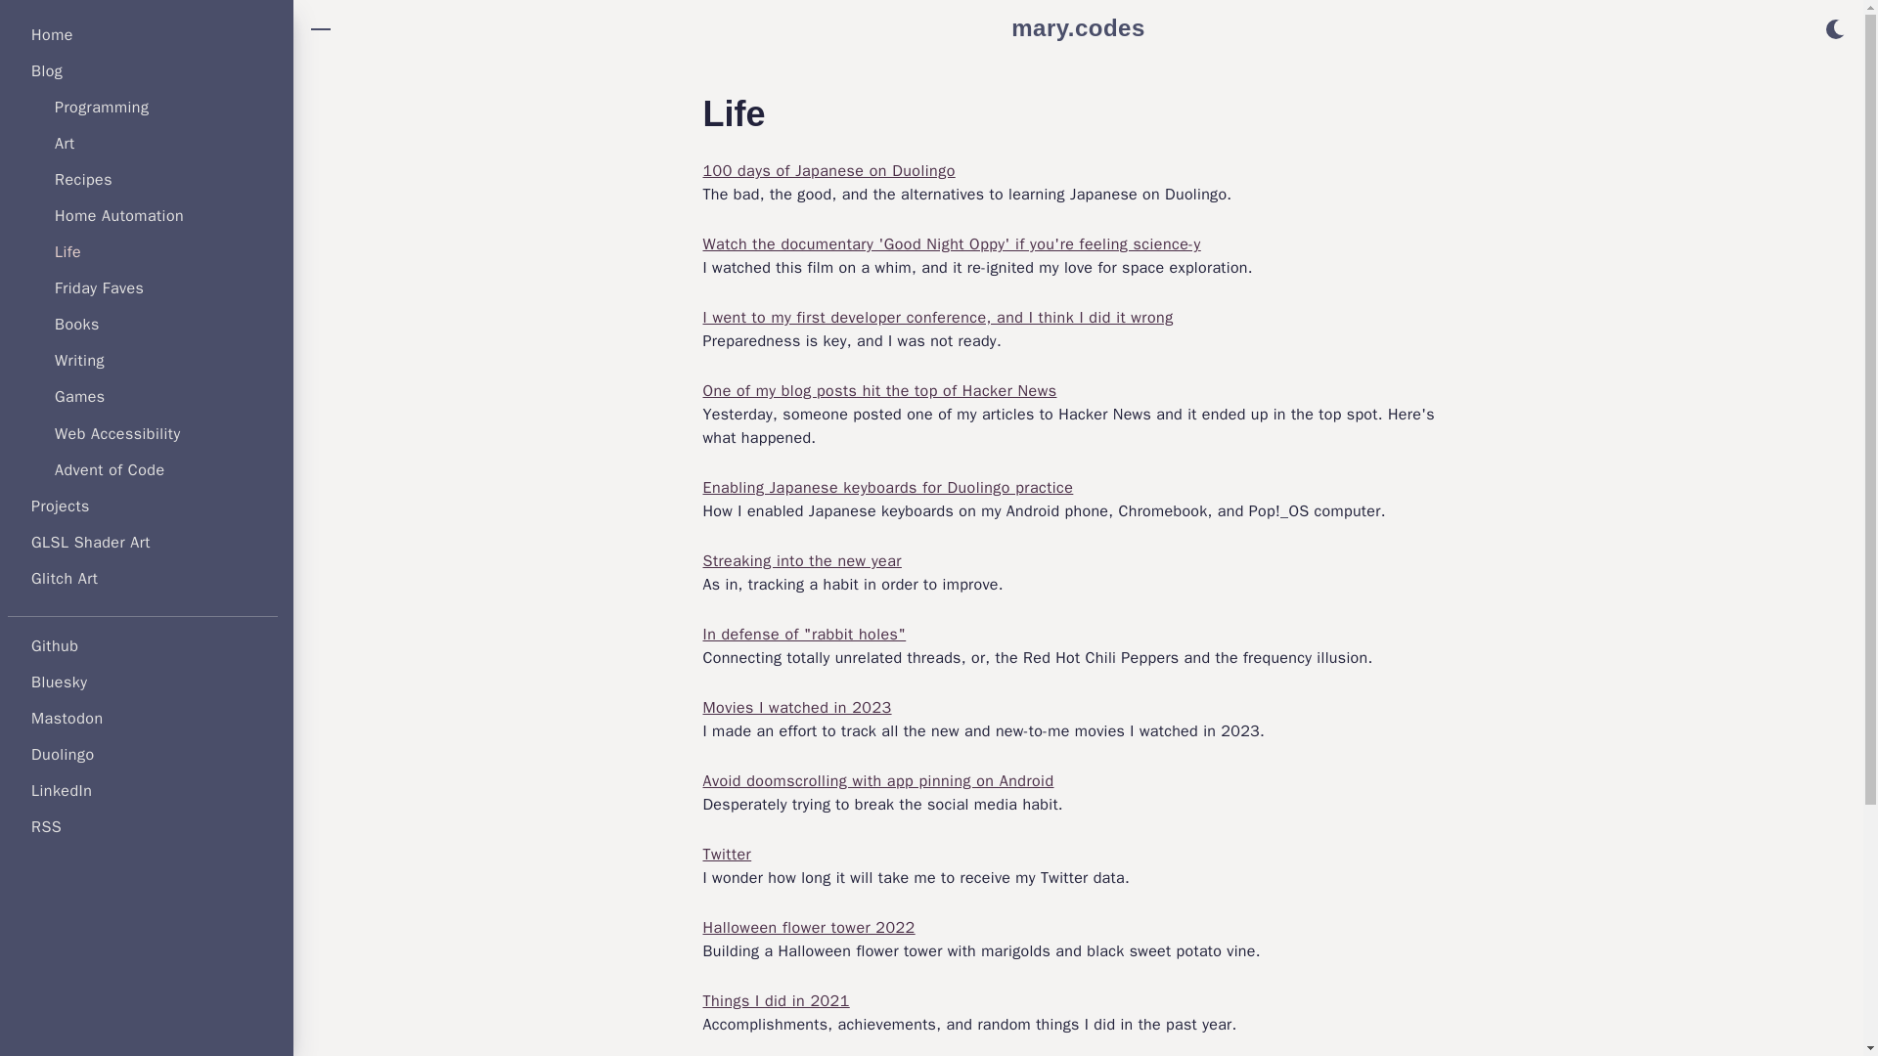  What do you see at coordinates (808, 927) in the screenshot?
I see `Halloween flower tower 2022` at bounding box center [808, 927].